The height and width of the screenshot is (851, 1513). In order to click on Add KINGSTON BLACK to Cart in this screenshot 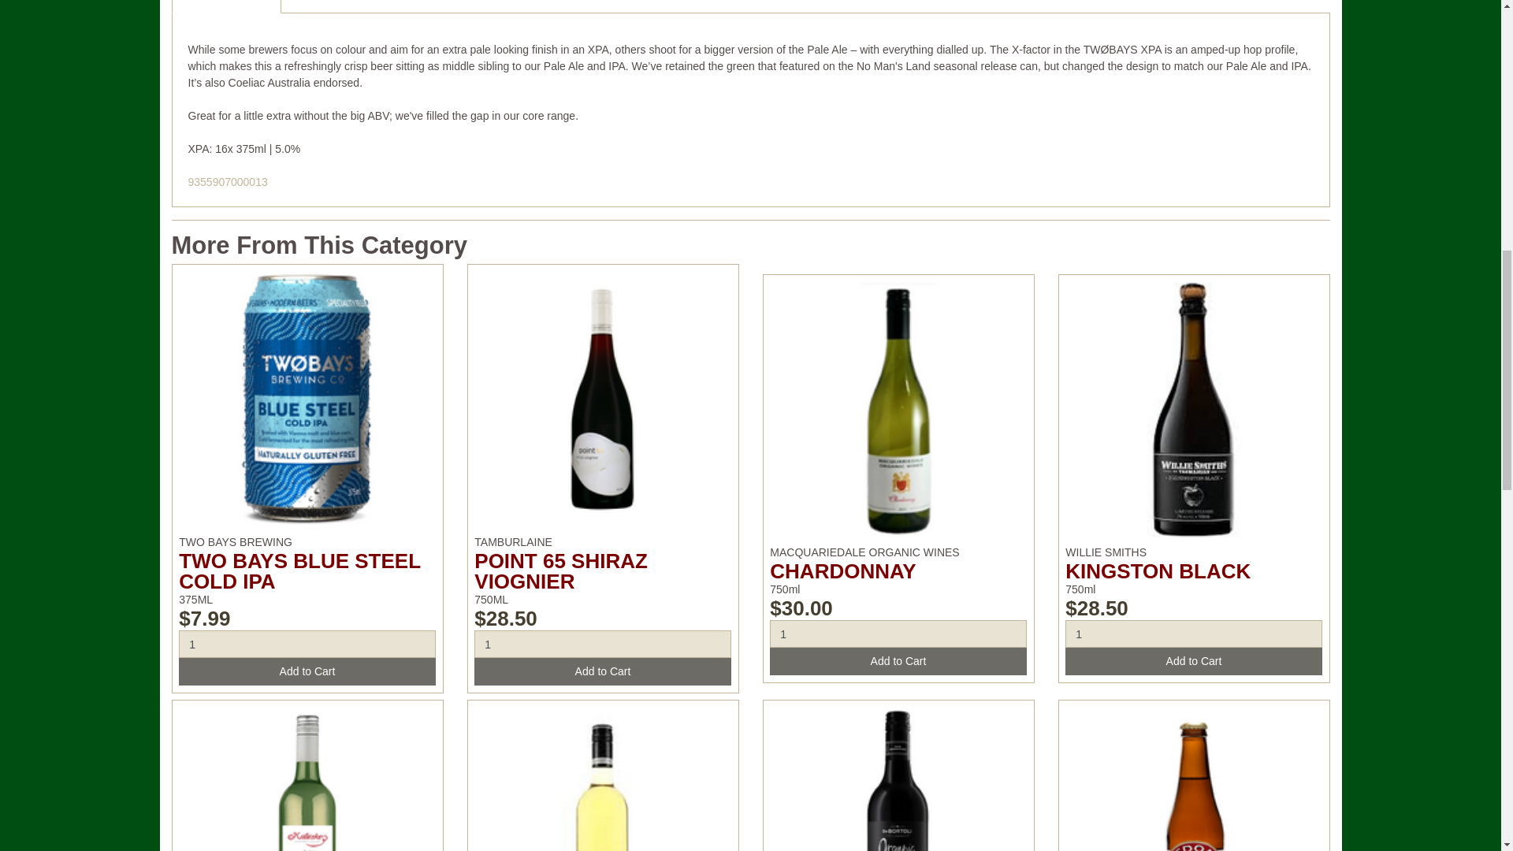, I will do `click(1193, 661)`.